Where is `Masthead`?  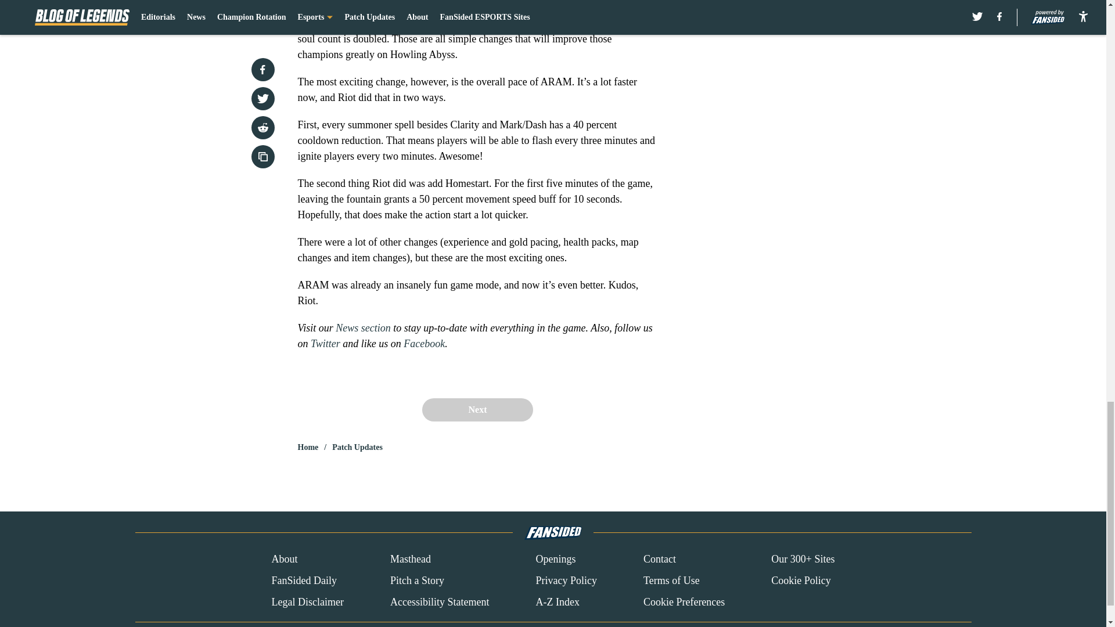 Masthead is located at coordinates (410, 558).